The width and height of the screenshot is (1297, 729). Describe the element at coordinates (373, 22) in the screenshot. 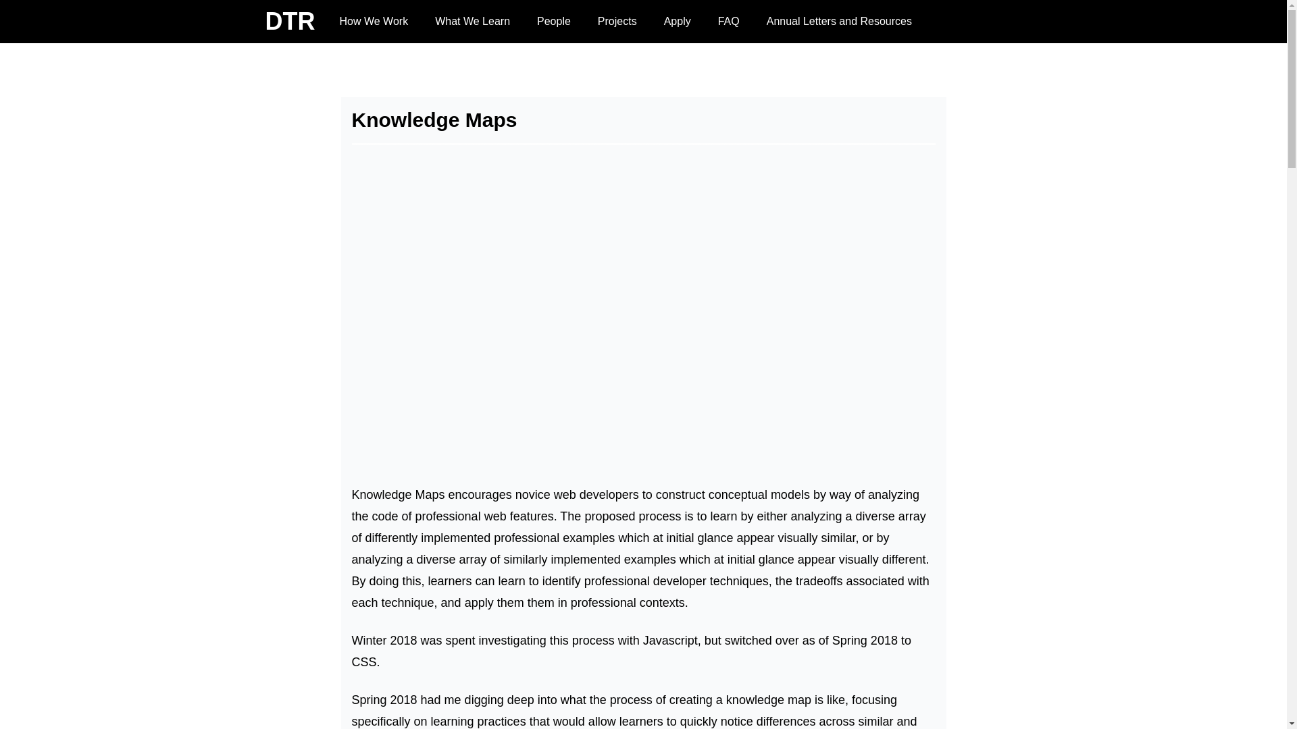

I see `How We Work` at that location.